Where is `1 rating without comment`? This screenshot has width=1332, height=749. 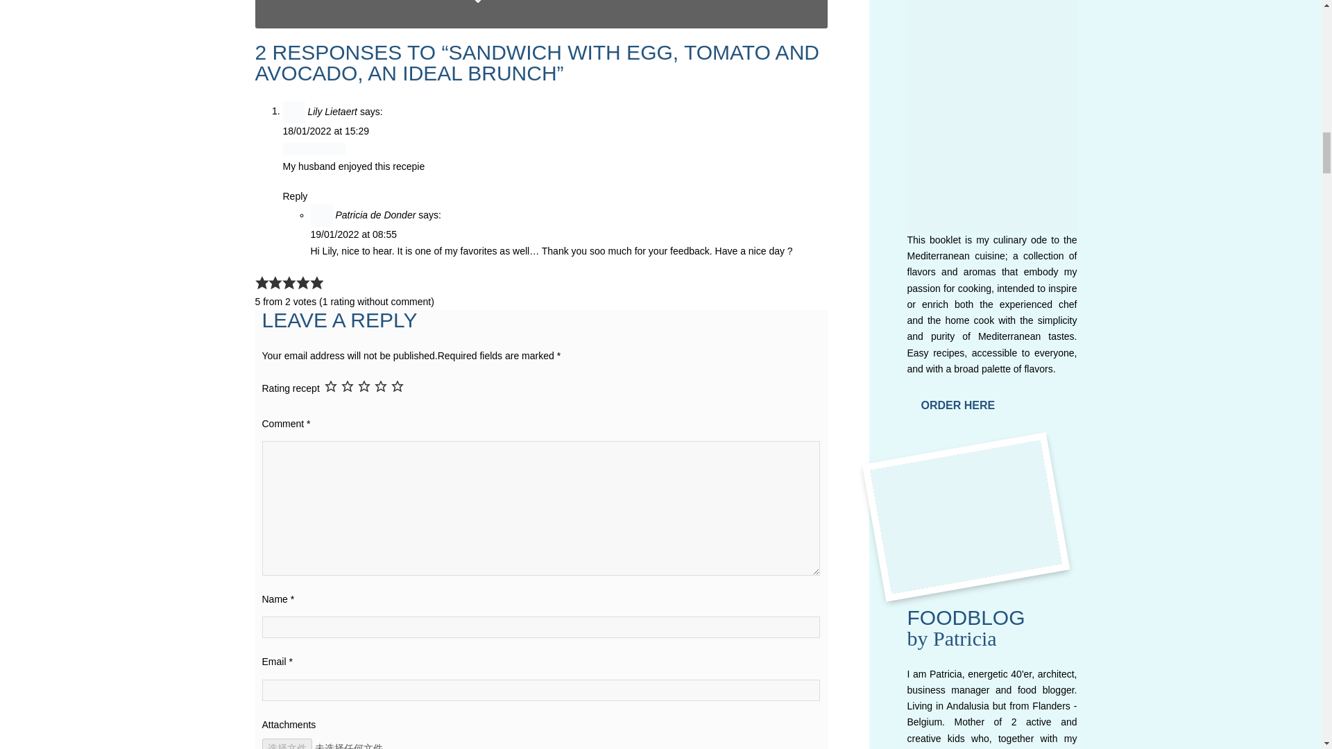
1 rating without comment is located at coordinates (376, 301).